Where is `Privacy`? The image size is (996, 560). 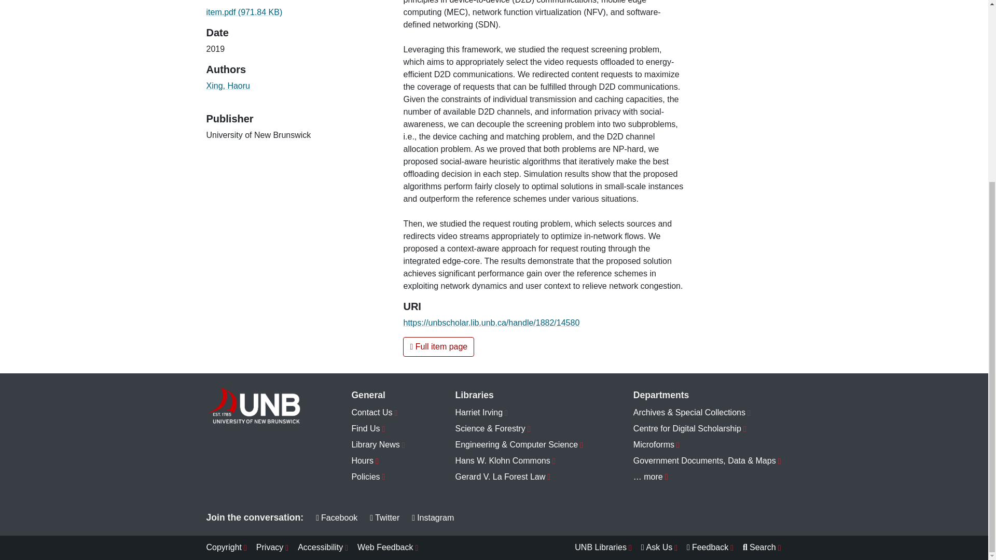 Privacy is located at coordinates (273, 548).